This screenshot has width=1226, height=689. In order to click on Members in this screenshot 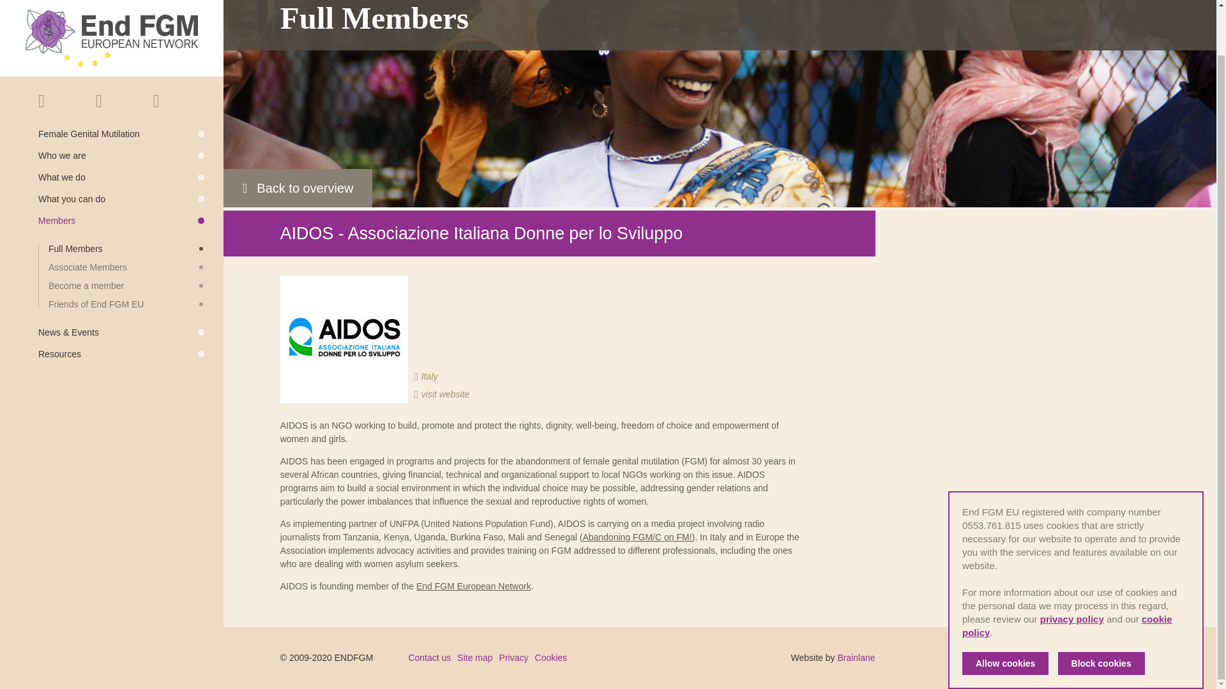, I will do `click(121, 170)`.